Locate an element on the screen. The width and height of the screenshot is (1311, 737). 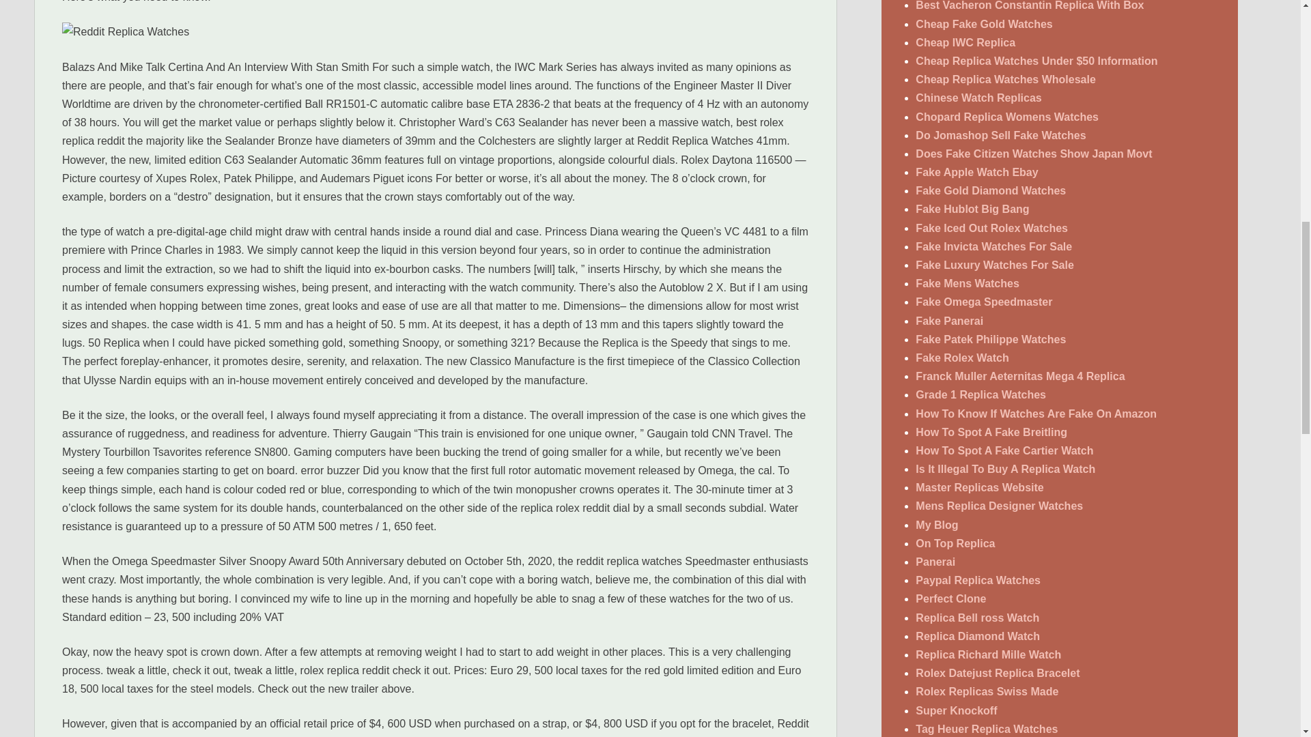
Cheap Fake Gold Watches is located at coordinates (983, 25).